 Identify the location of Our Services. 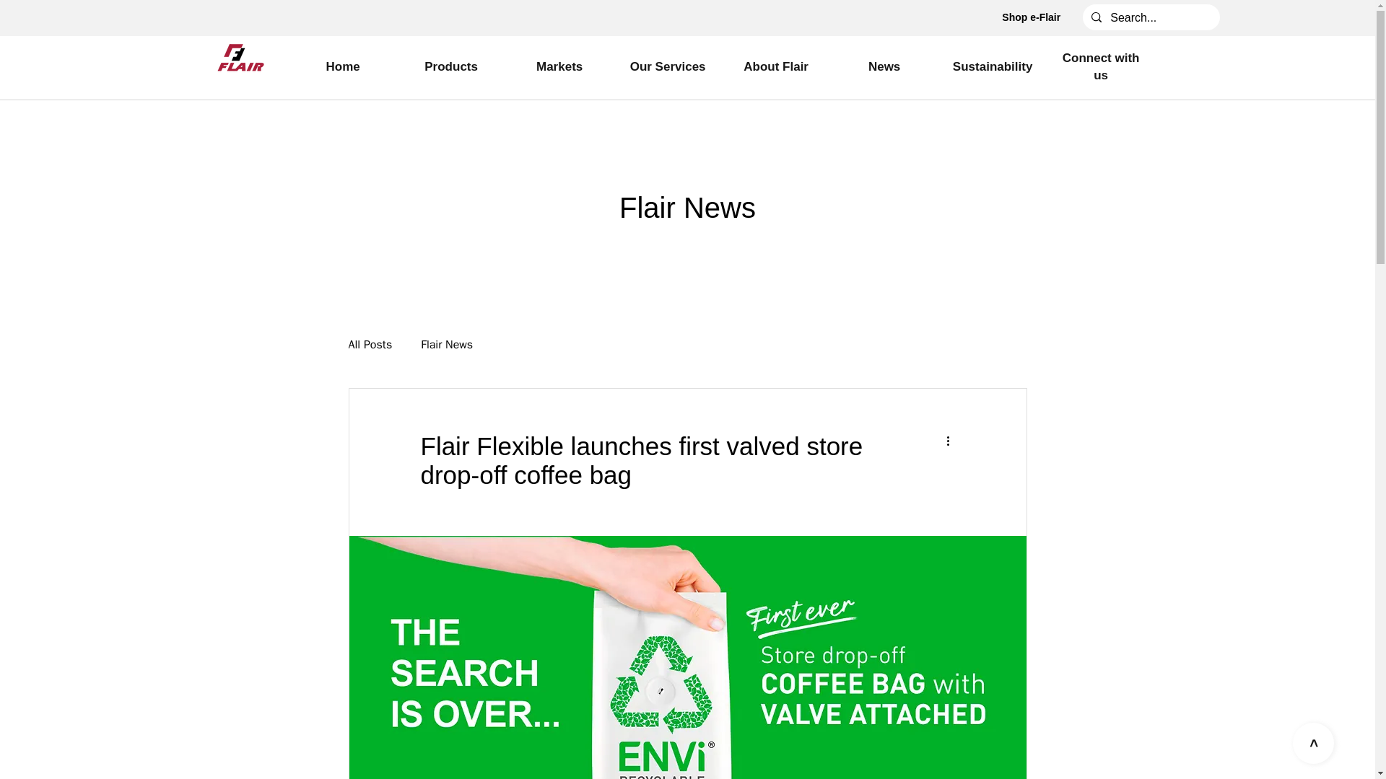
(668, 66).